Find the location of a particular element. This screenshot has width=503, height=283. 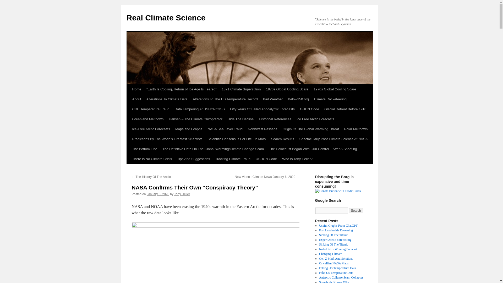

Historical References is located at coordinates (275, 119).